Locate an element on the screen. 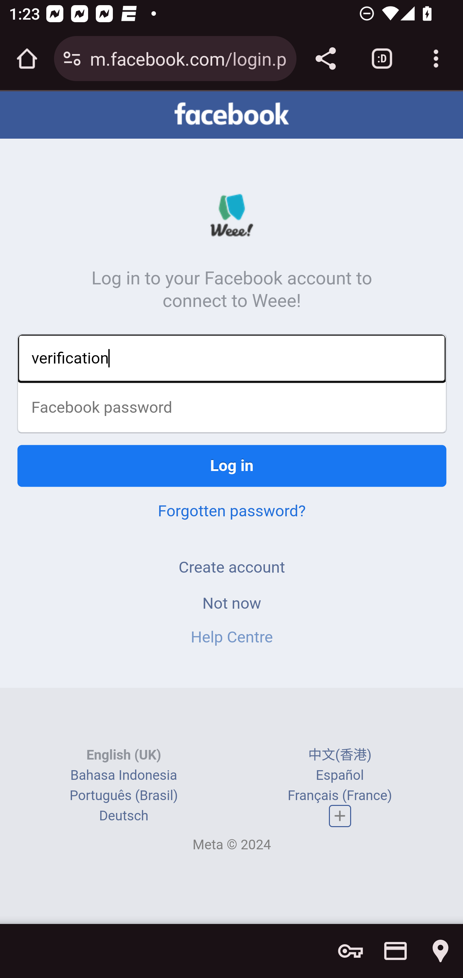 This screenshot has width=463, height=978. Switch or close tabs is located at coordinates (382, 59).